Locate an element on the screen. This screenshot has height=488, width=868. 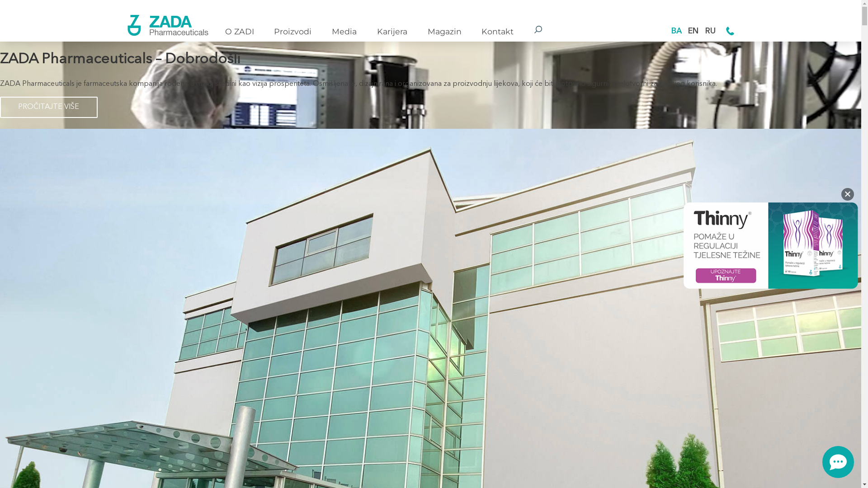
BA is located at coordinates (676, 32).